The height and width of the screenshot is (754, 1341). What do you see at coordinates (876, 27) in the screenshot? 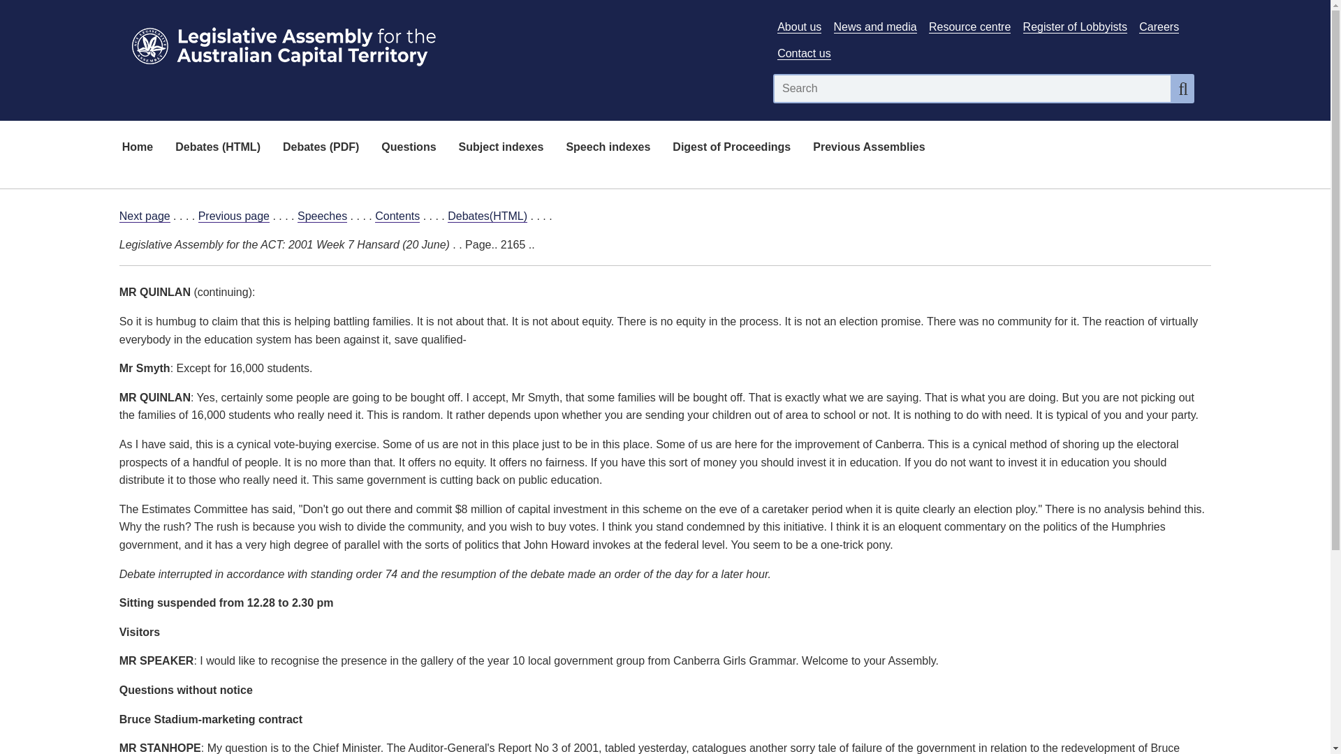
I see `Link to News and media` at bounding box center [876, 27].